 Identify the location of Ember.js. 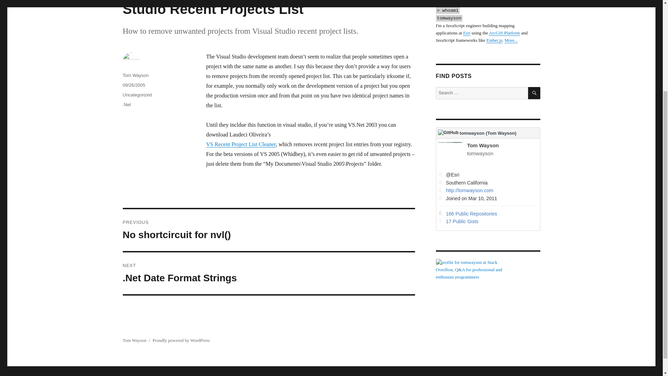
(494, 40).